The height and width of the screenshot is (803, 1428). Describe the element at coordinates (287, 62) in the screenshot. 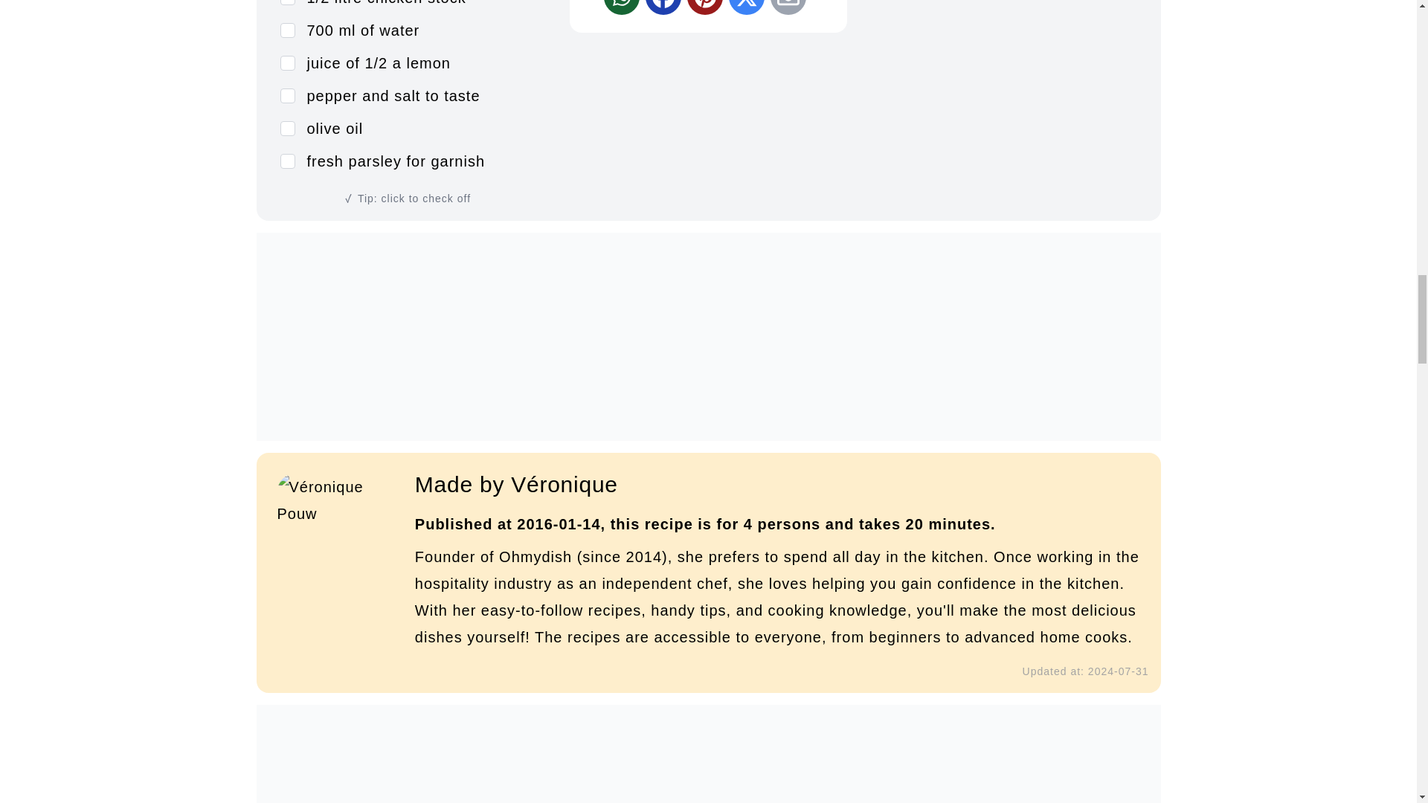

I see `on` at that location.